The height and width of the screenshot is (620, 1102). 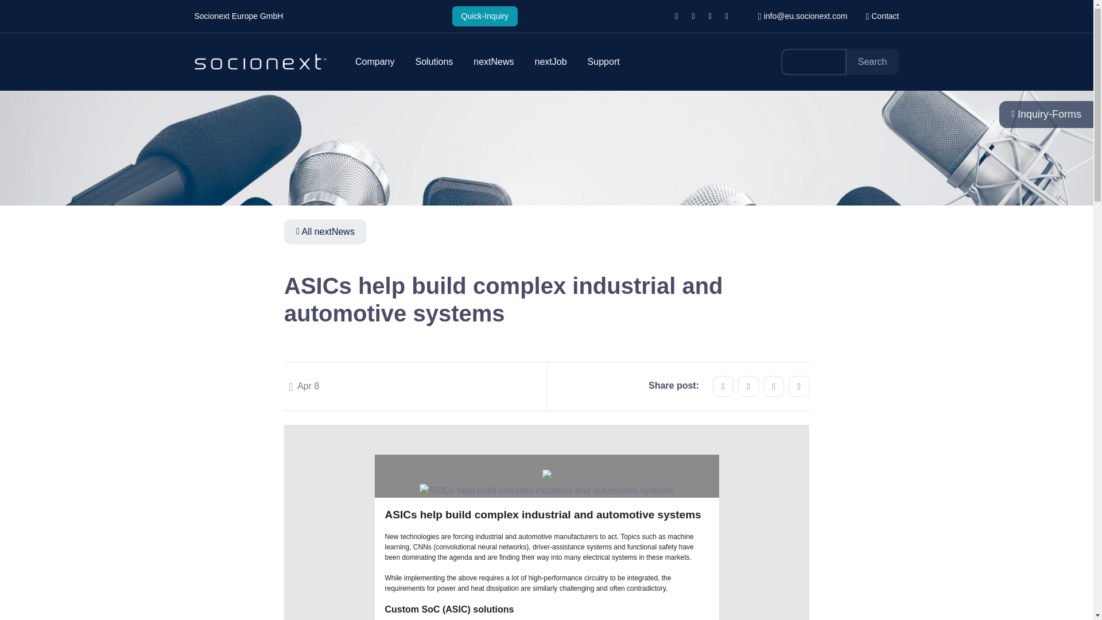 What do you see at coordinates (433, 62) in the screenshot?
I see `Solutions` at bounding box center [433, 62].